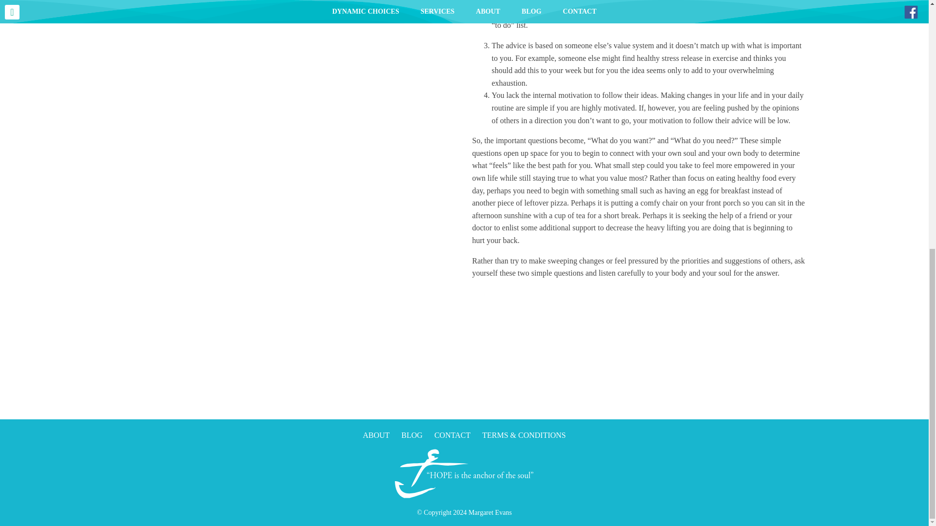 Image resolution: width=936 pixels, height=526 pixels. I want to click on BLOG, so click(412, 434).